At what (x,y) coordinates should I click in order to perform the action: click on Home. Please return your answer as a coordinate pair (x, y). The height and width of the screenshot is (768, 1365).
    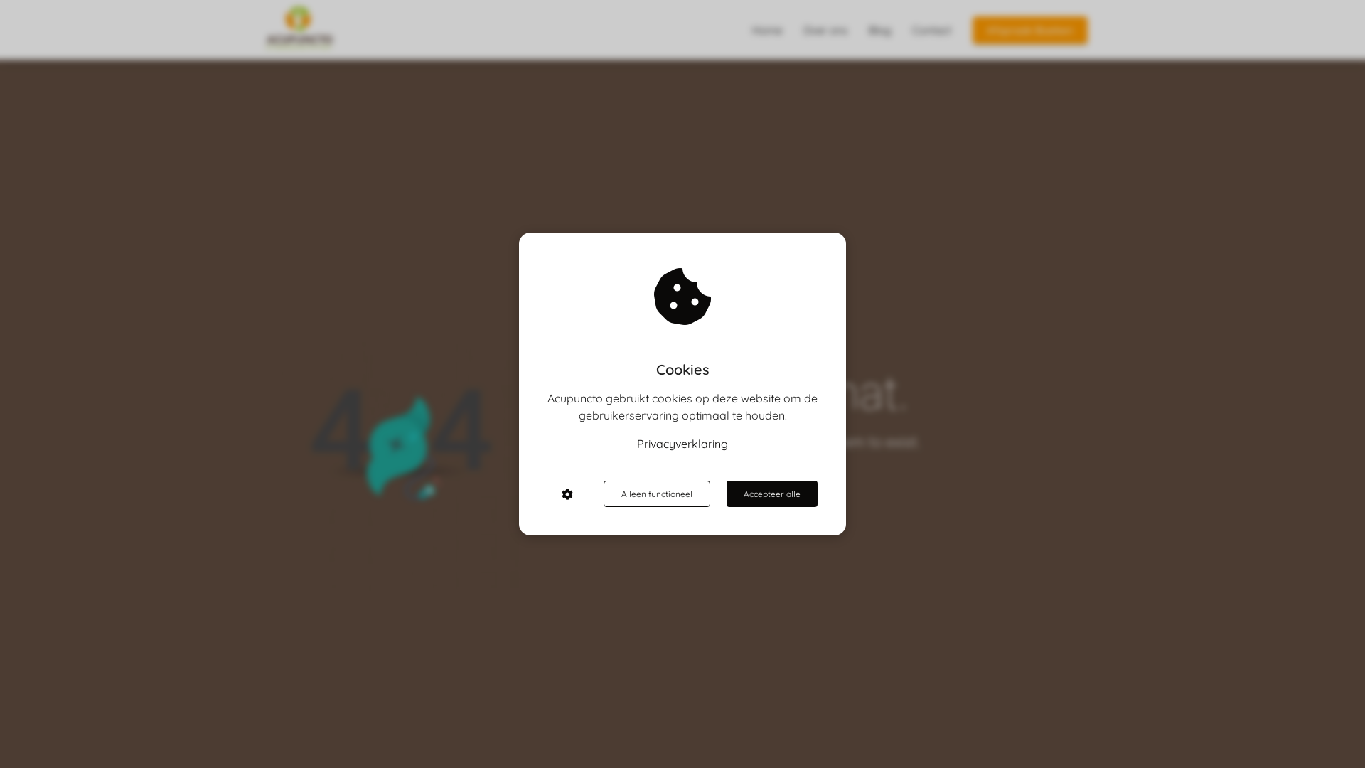
    Looking at the image, I should click on (767, 30).